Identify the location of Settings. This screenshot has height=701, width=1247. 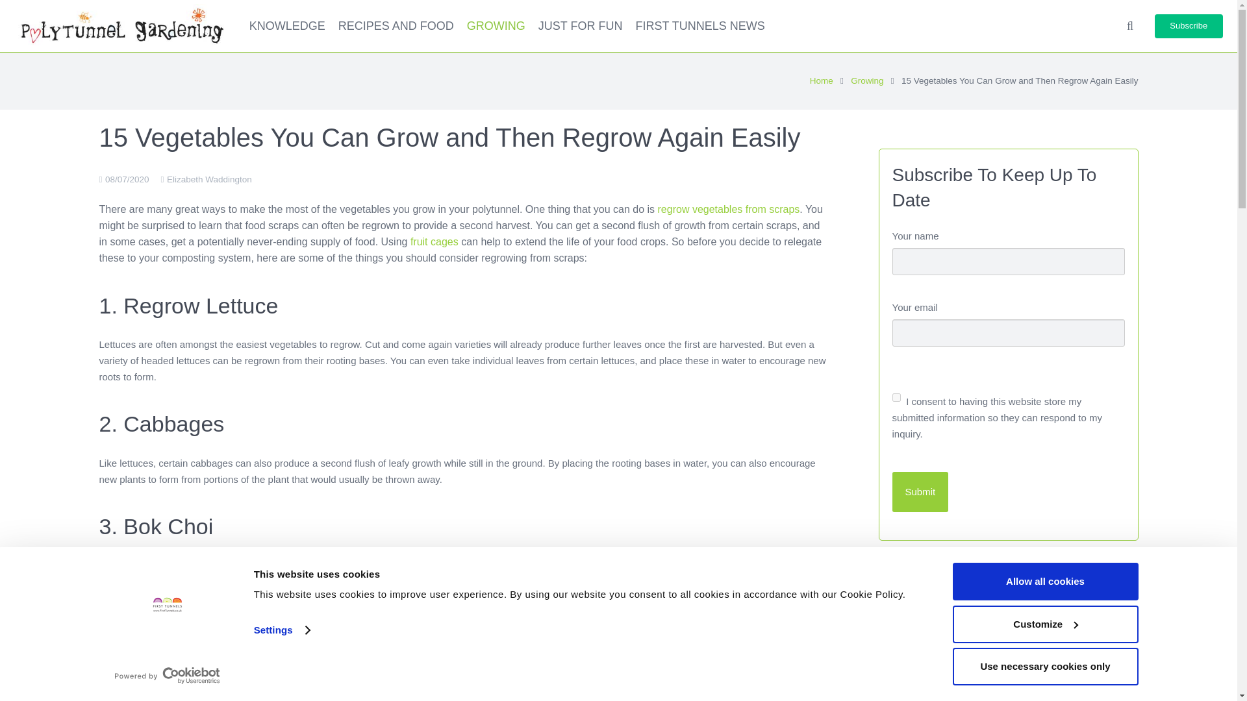
(282, 630).